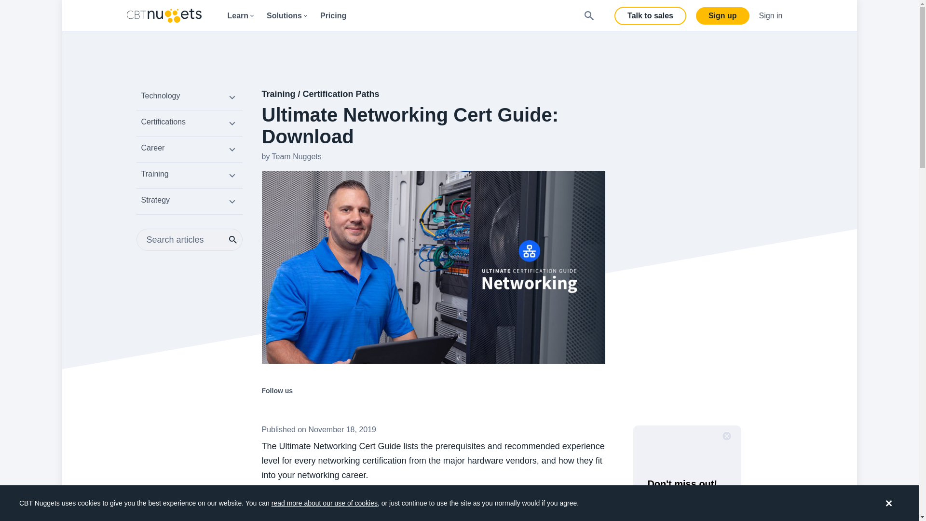 The height and width of the screenshot is (521, 926). What do you see at coordinates (722, 15) in the screenshot?
I see `Sign up` at bounding box center [722, 15].